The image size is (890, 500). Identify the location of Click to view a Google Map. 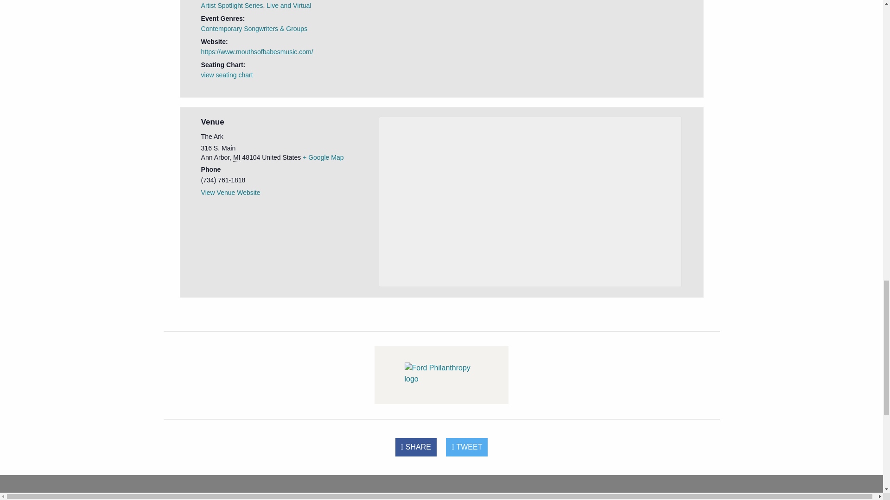
(323, 157).